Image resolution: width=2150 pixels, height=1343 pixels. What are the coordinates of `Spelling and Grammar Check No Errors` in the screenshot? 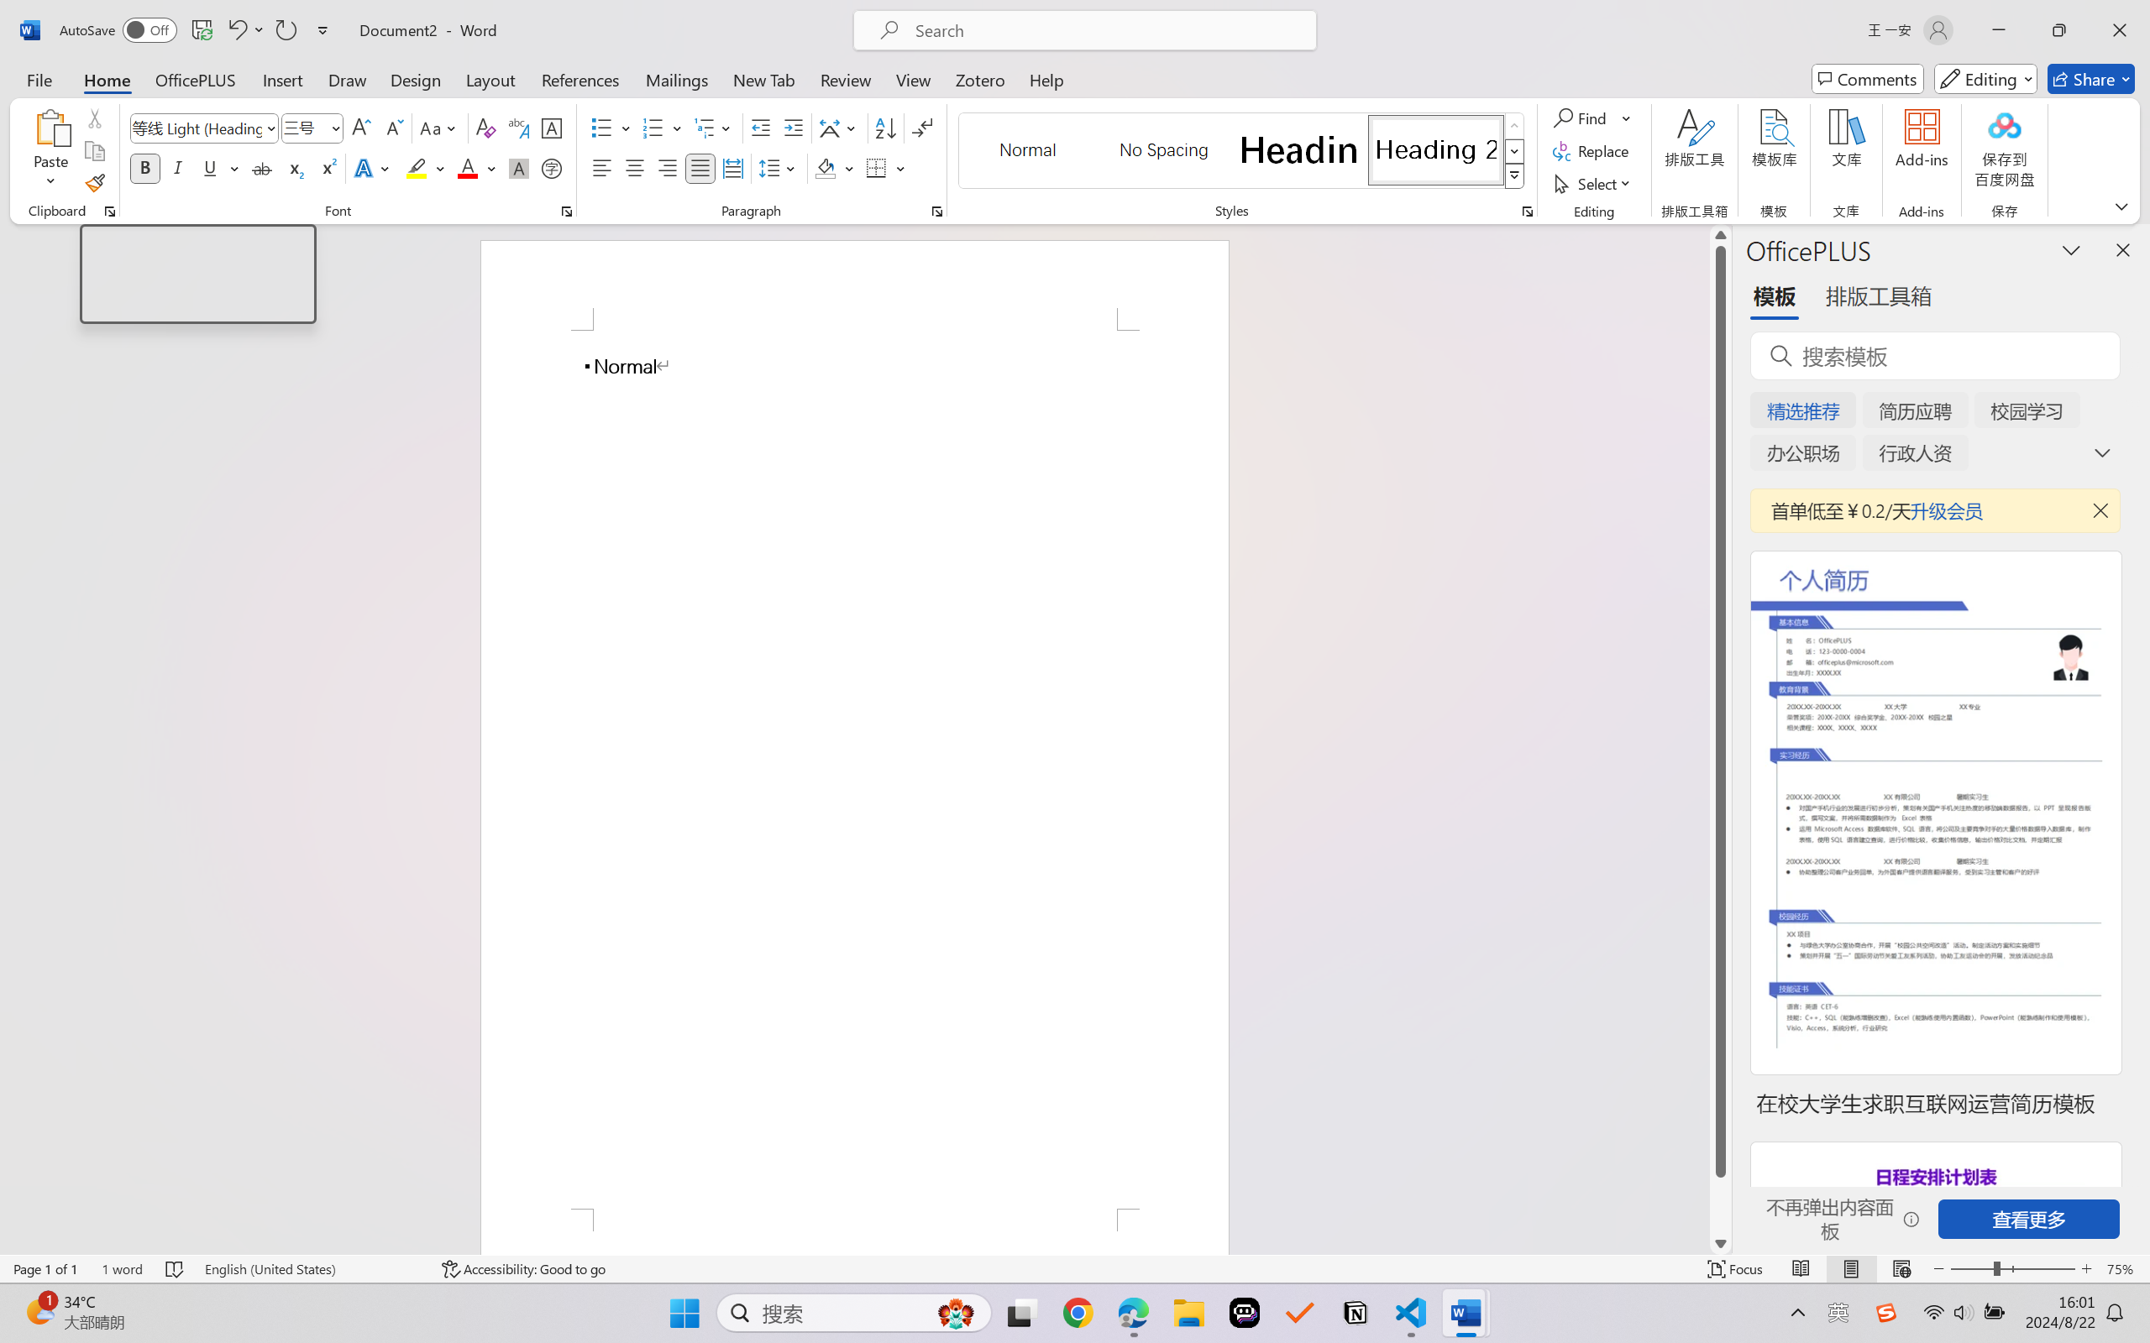 It's located at (176, 1269).